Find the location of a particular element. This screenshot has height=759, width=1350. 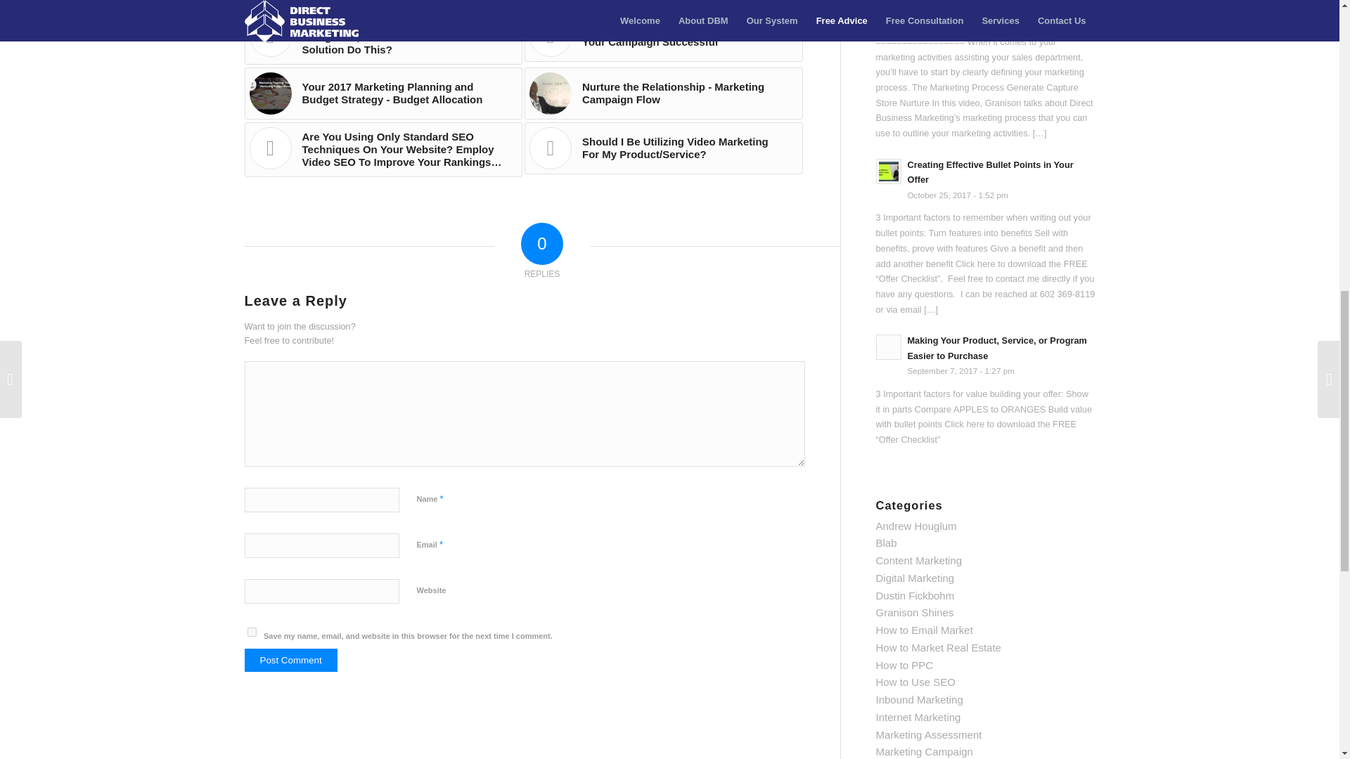

Post Comment is located at coordinates (291, 660).